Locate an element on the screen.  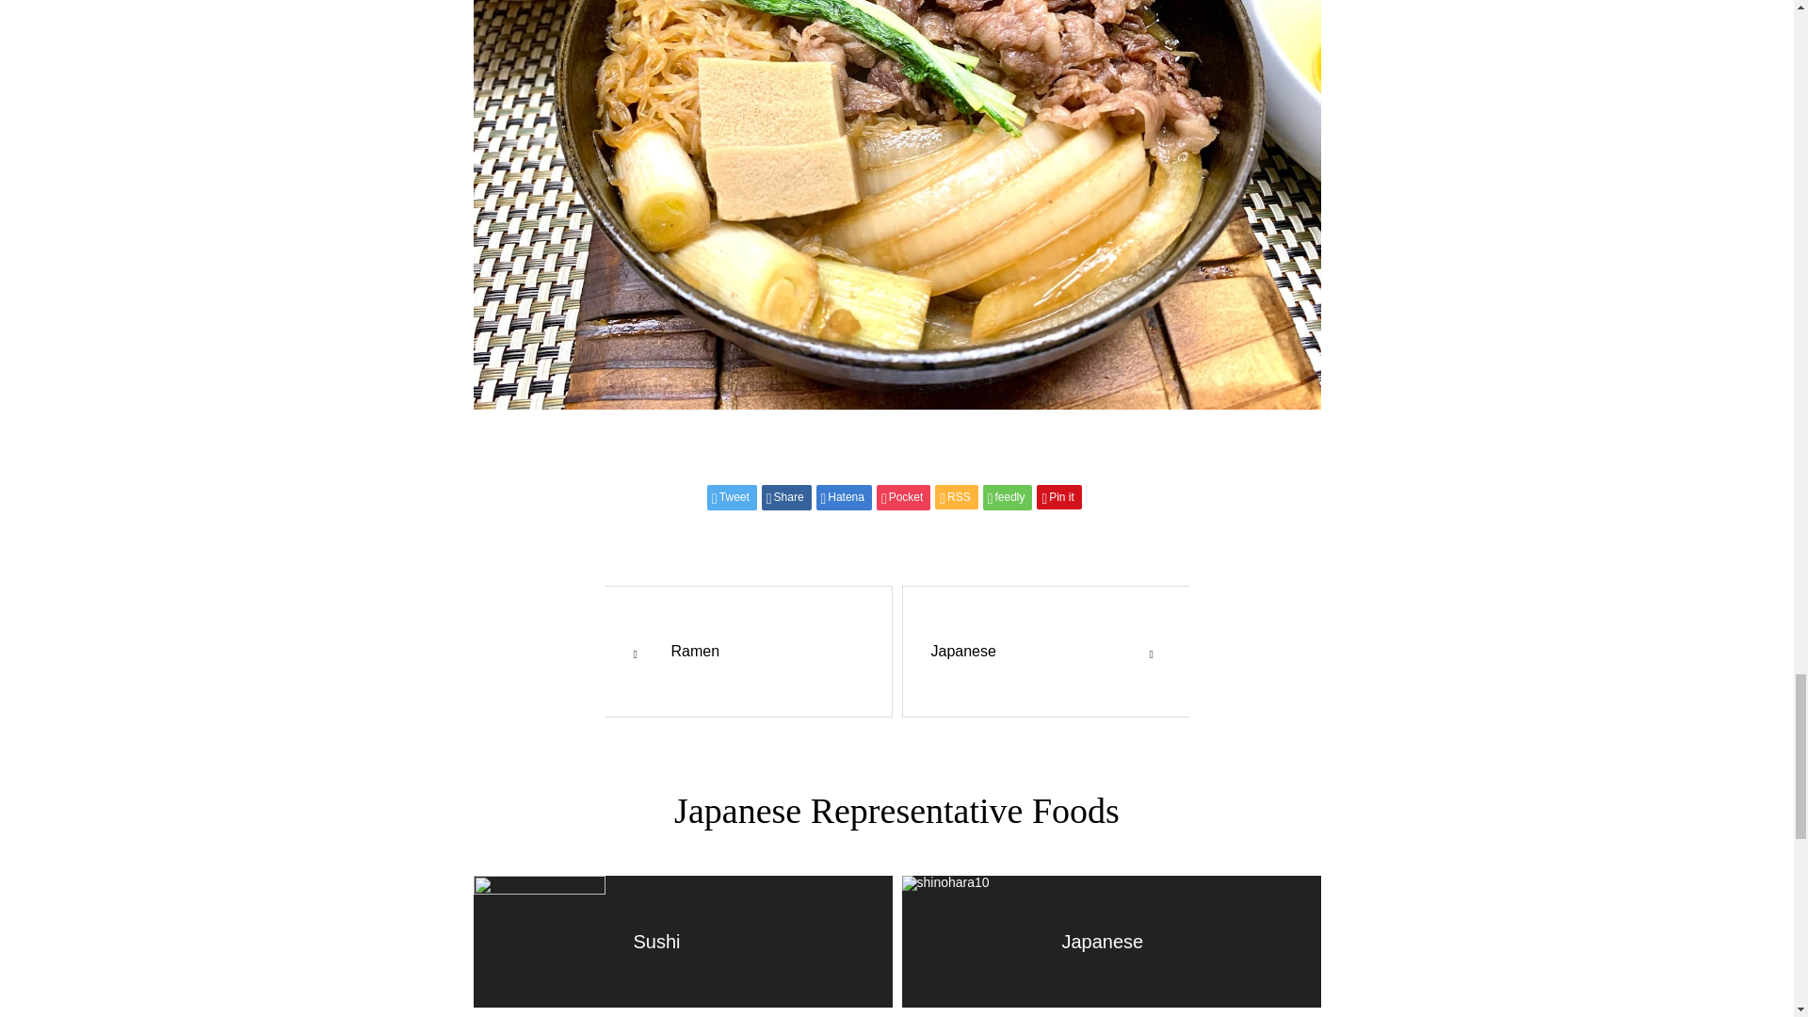
Share is located at coordinates (786, 497).